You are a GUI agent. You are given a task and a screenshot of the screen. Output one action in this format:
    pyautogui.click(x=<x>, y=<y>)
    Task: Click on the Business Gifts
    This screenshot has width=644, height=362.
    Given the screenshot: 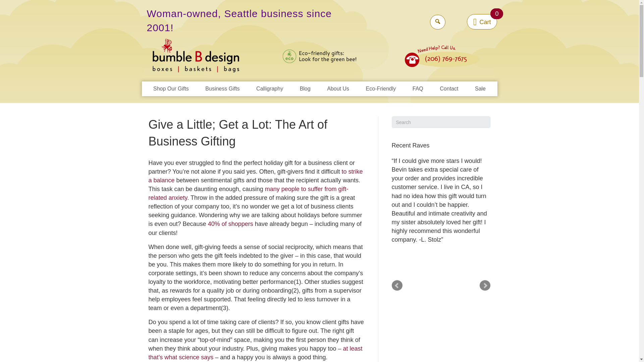 What is the action you would take?
    pyautogui.click(x=222, y=89)
    